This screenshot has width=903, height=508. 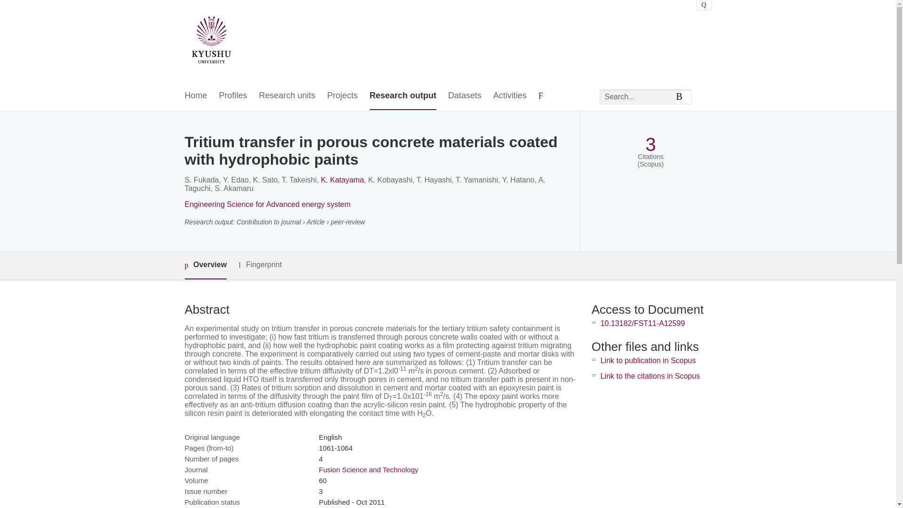 I want to click on Research output, so click(x=403, y=96).